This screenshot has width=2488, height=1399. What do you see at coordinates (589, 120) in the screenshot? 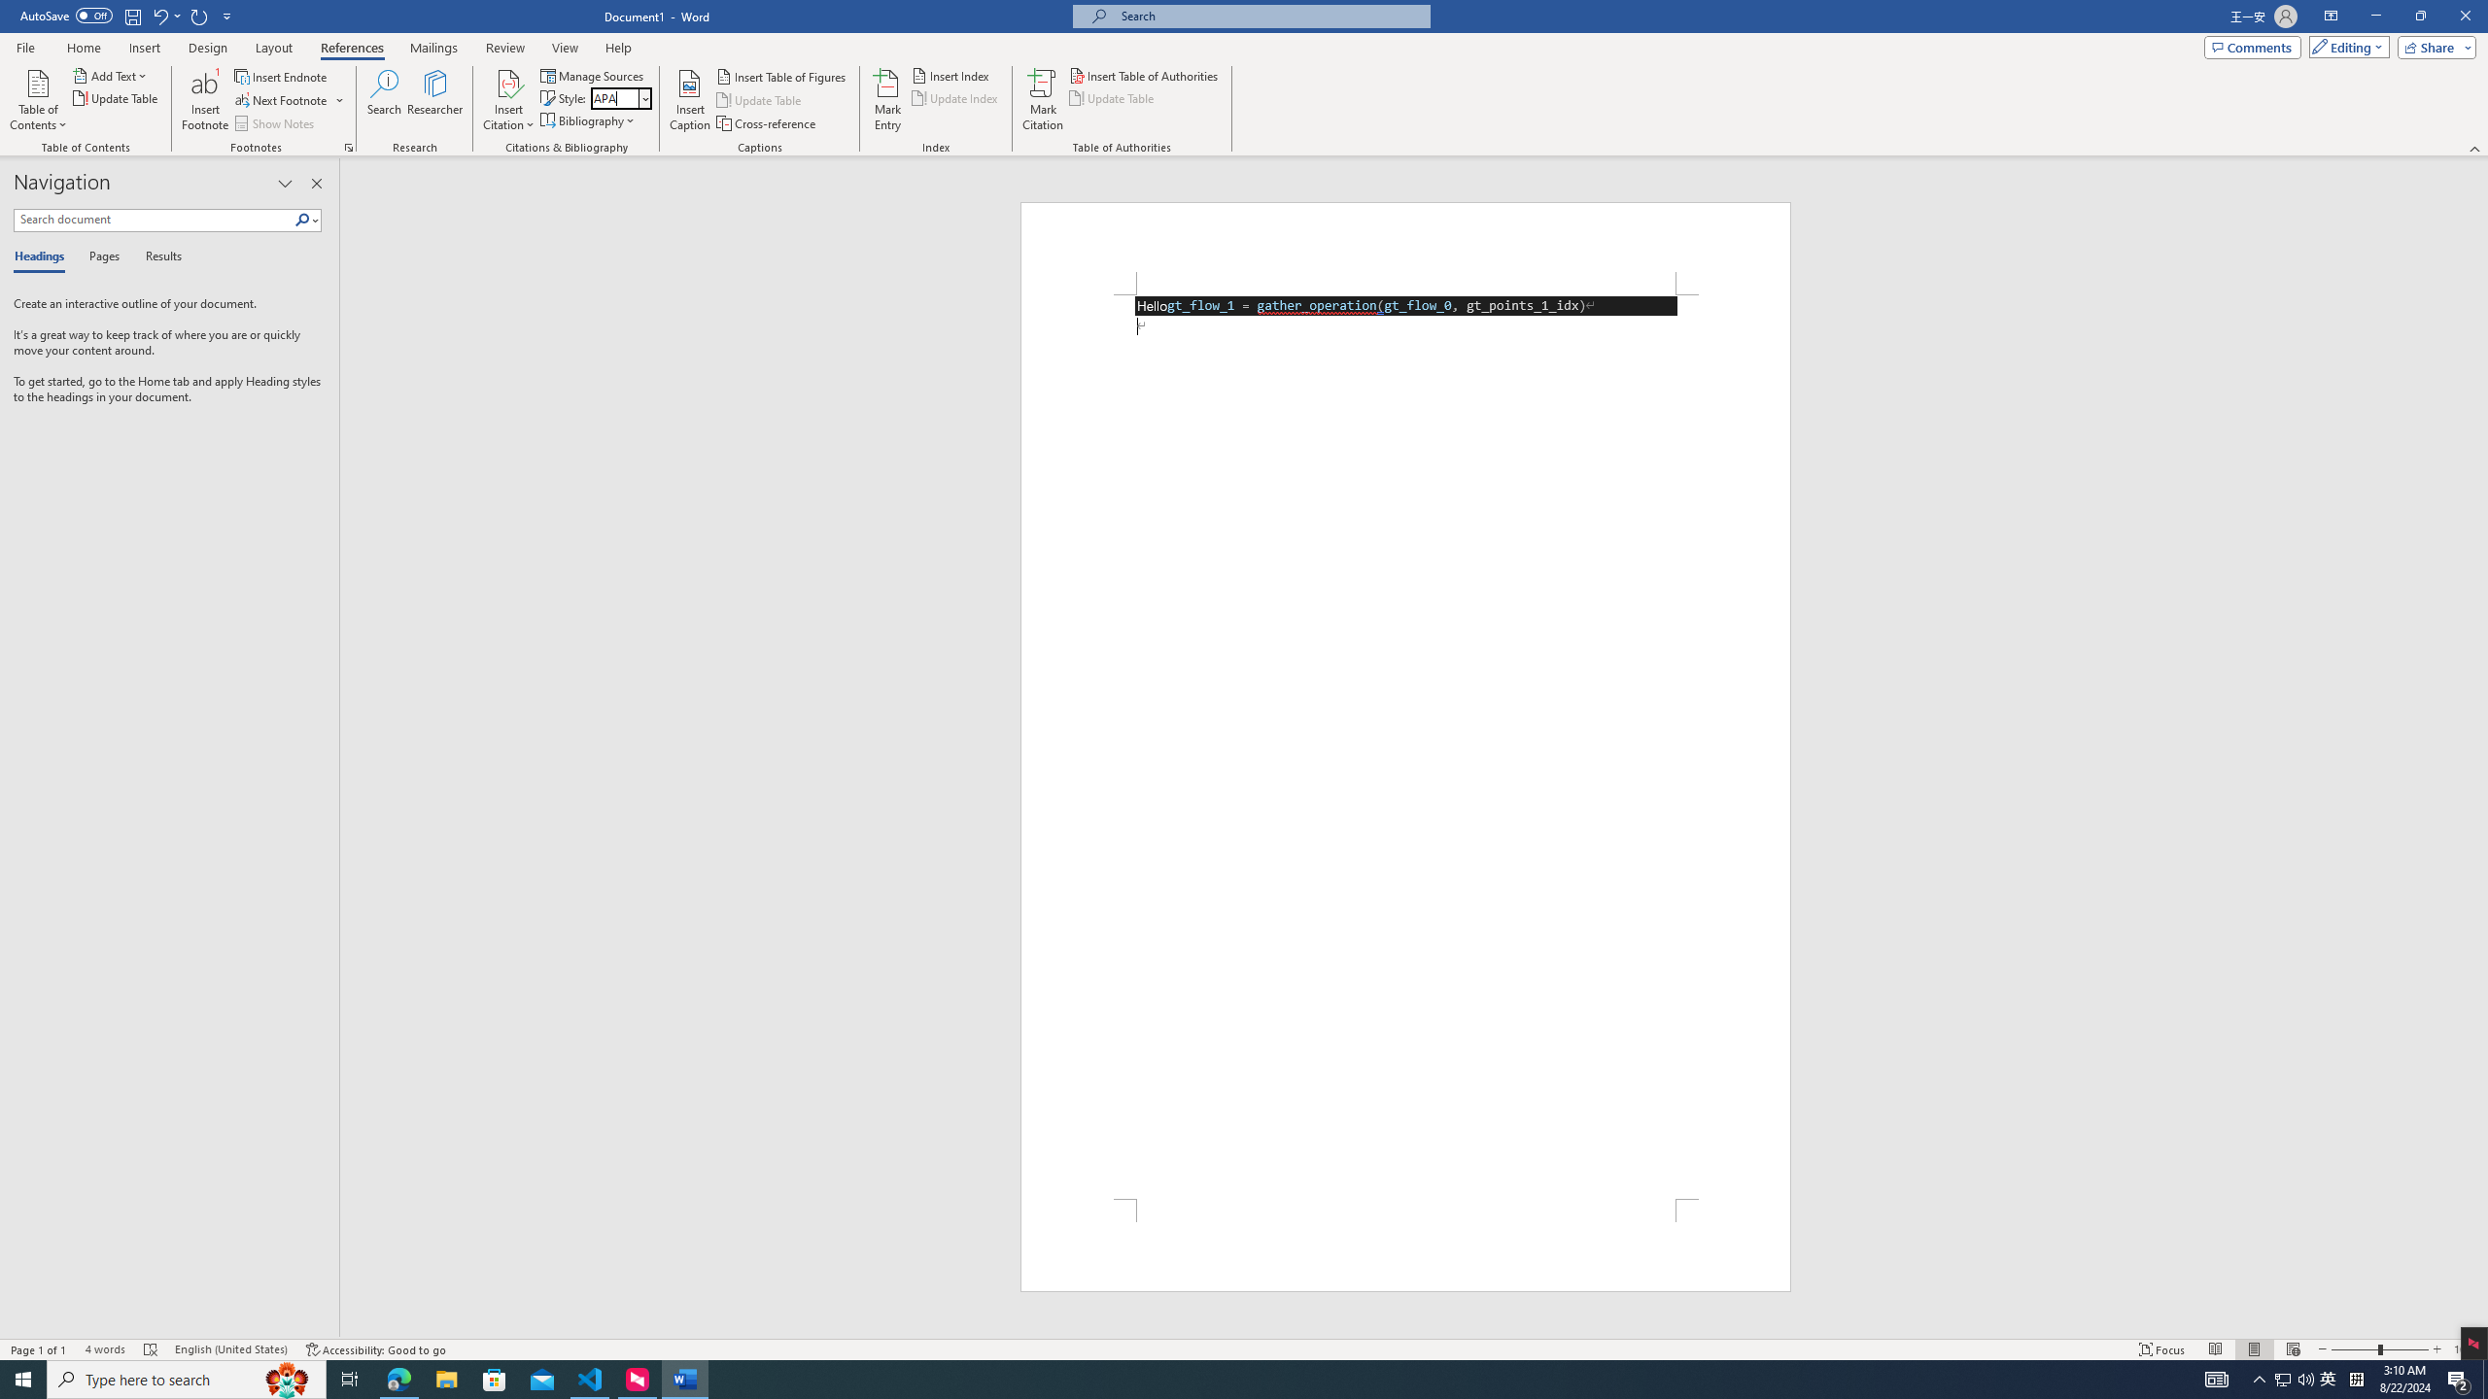
I see `Bibliography` at bounding box center [589, 120].